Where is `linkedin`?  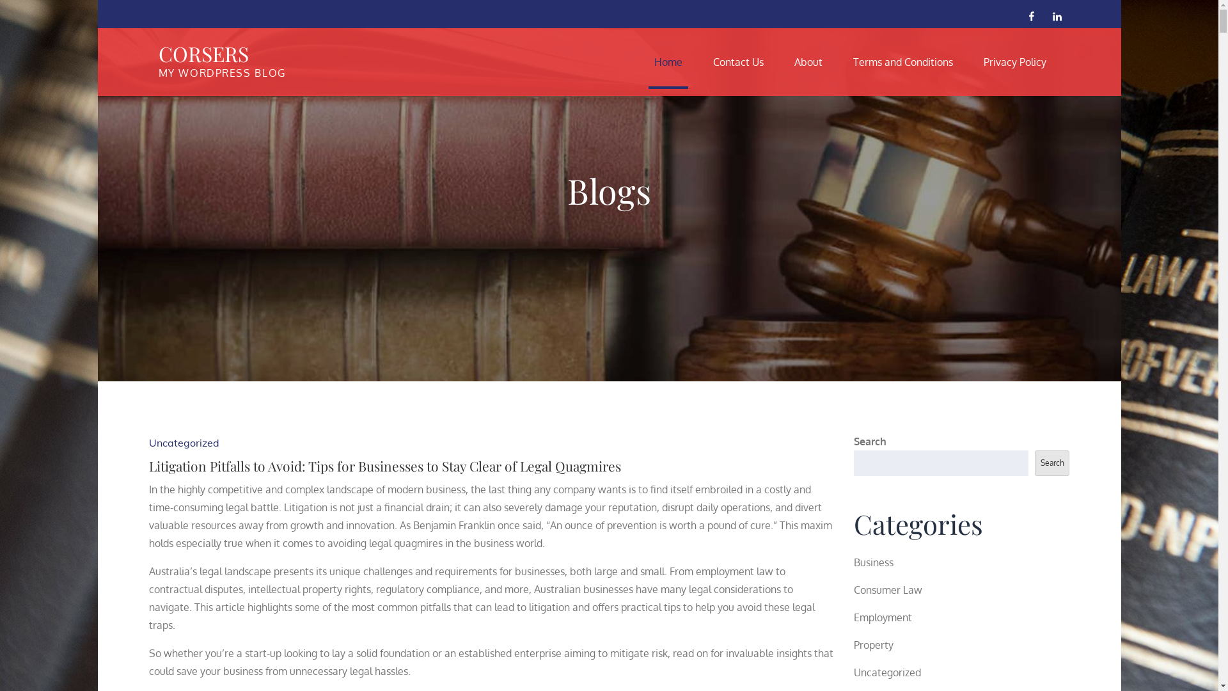 linkedin is located at coordinates (1057, 15).